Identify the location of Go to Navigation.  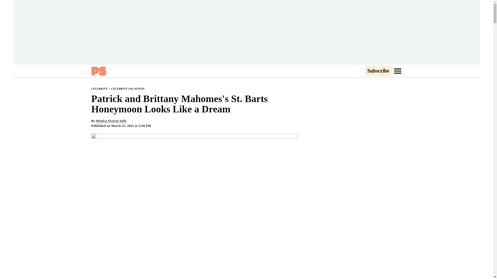
(398, 71).